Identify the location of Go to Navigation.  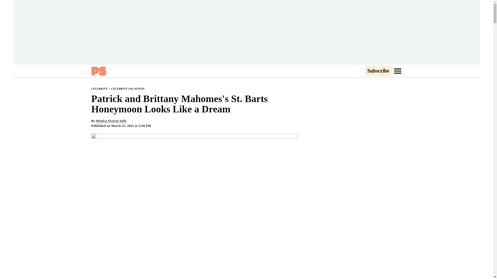
(398, 71).